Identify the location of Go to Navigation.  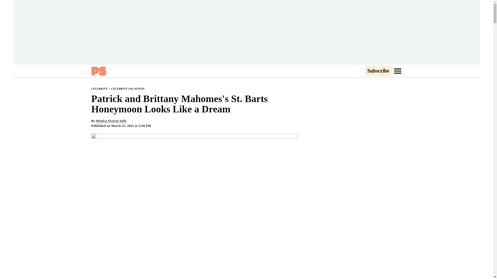
(398, 71).